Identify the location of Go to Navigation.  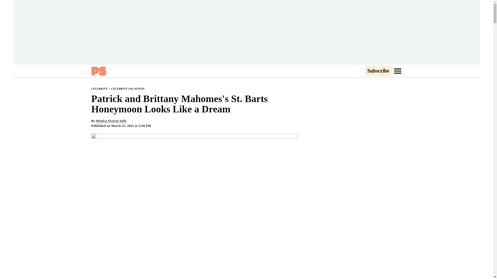
(398, 71).